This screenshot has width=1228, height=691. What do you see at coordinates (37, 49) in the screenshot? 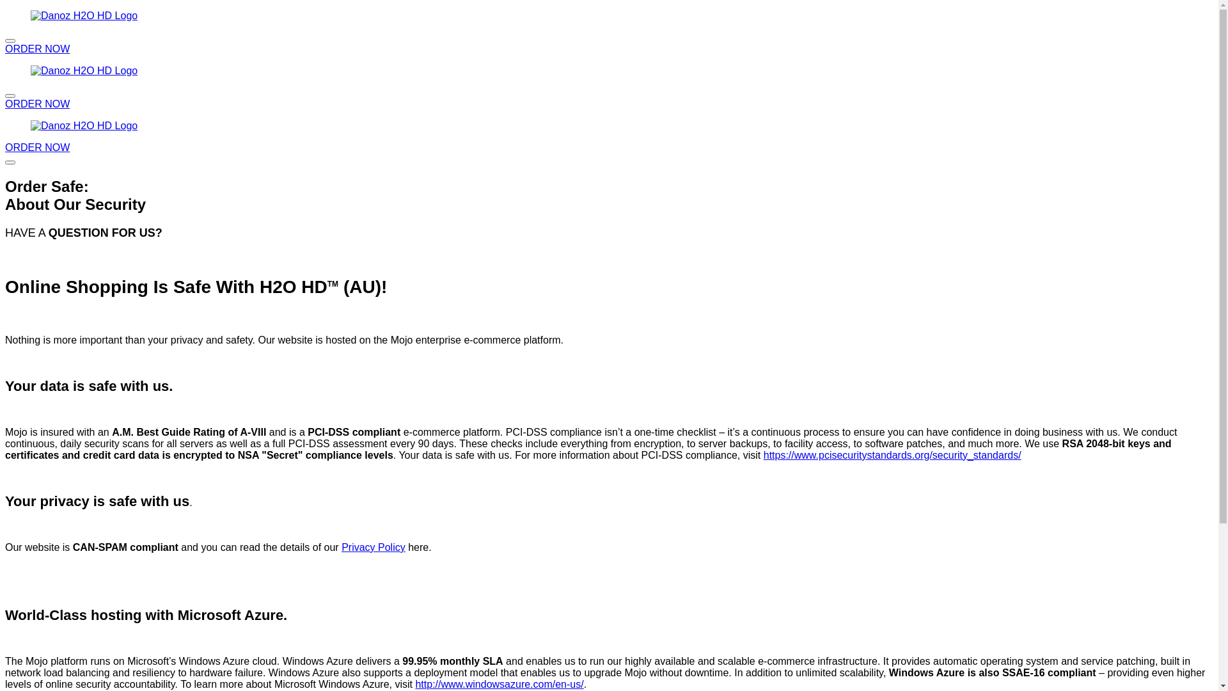
I see `ORDER NOW` at bounding box center [37, 49].